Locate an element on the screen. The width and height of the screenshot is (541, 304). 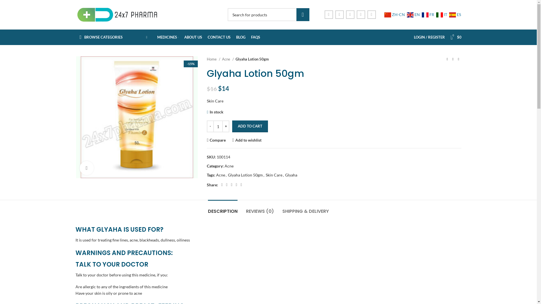
FR is located at coordinates (428, 15).